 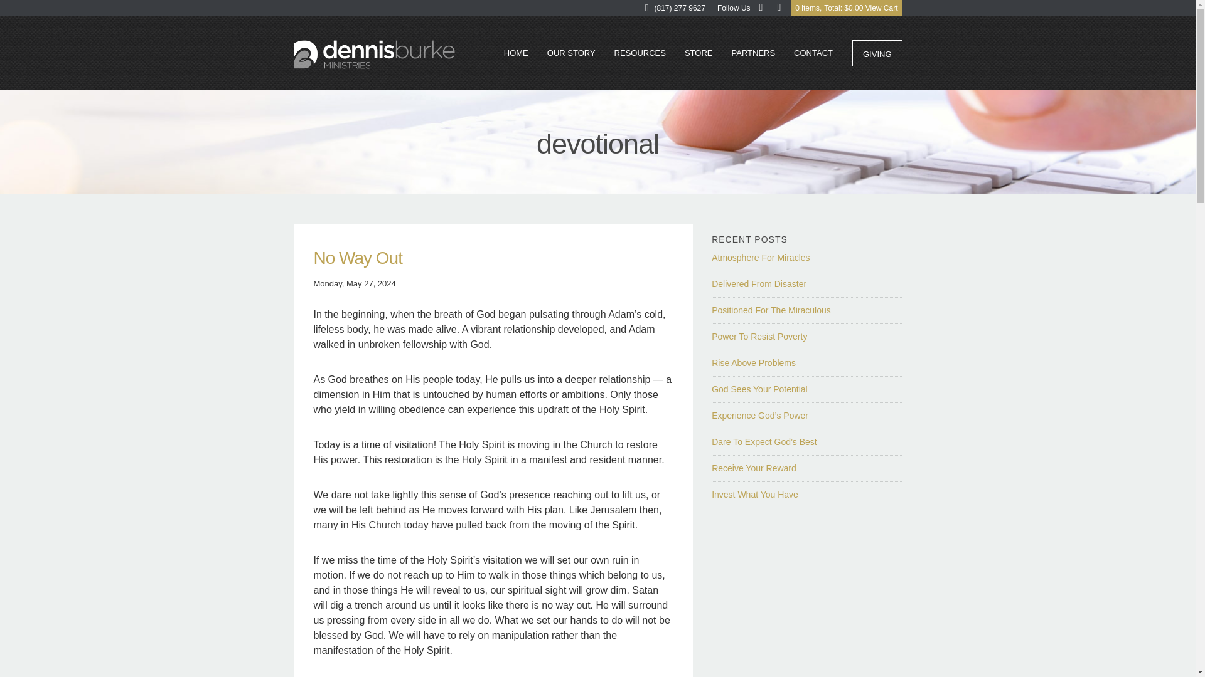 I want to click on Home, so click(x=516, y=53).